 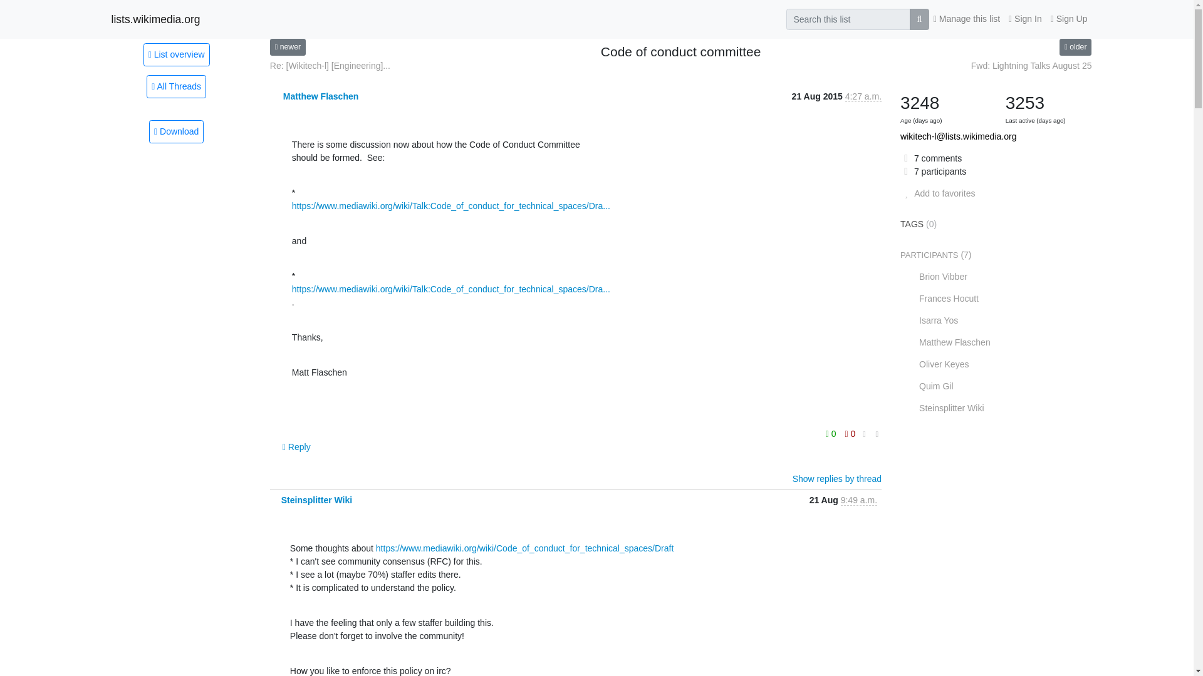 What do you see at coordinates (287, 46) in the screenshot?
I see `newer` at bounding box center [287, 46].